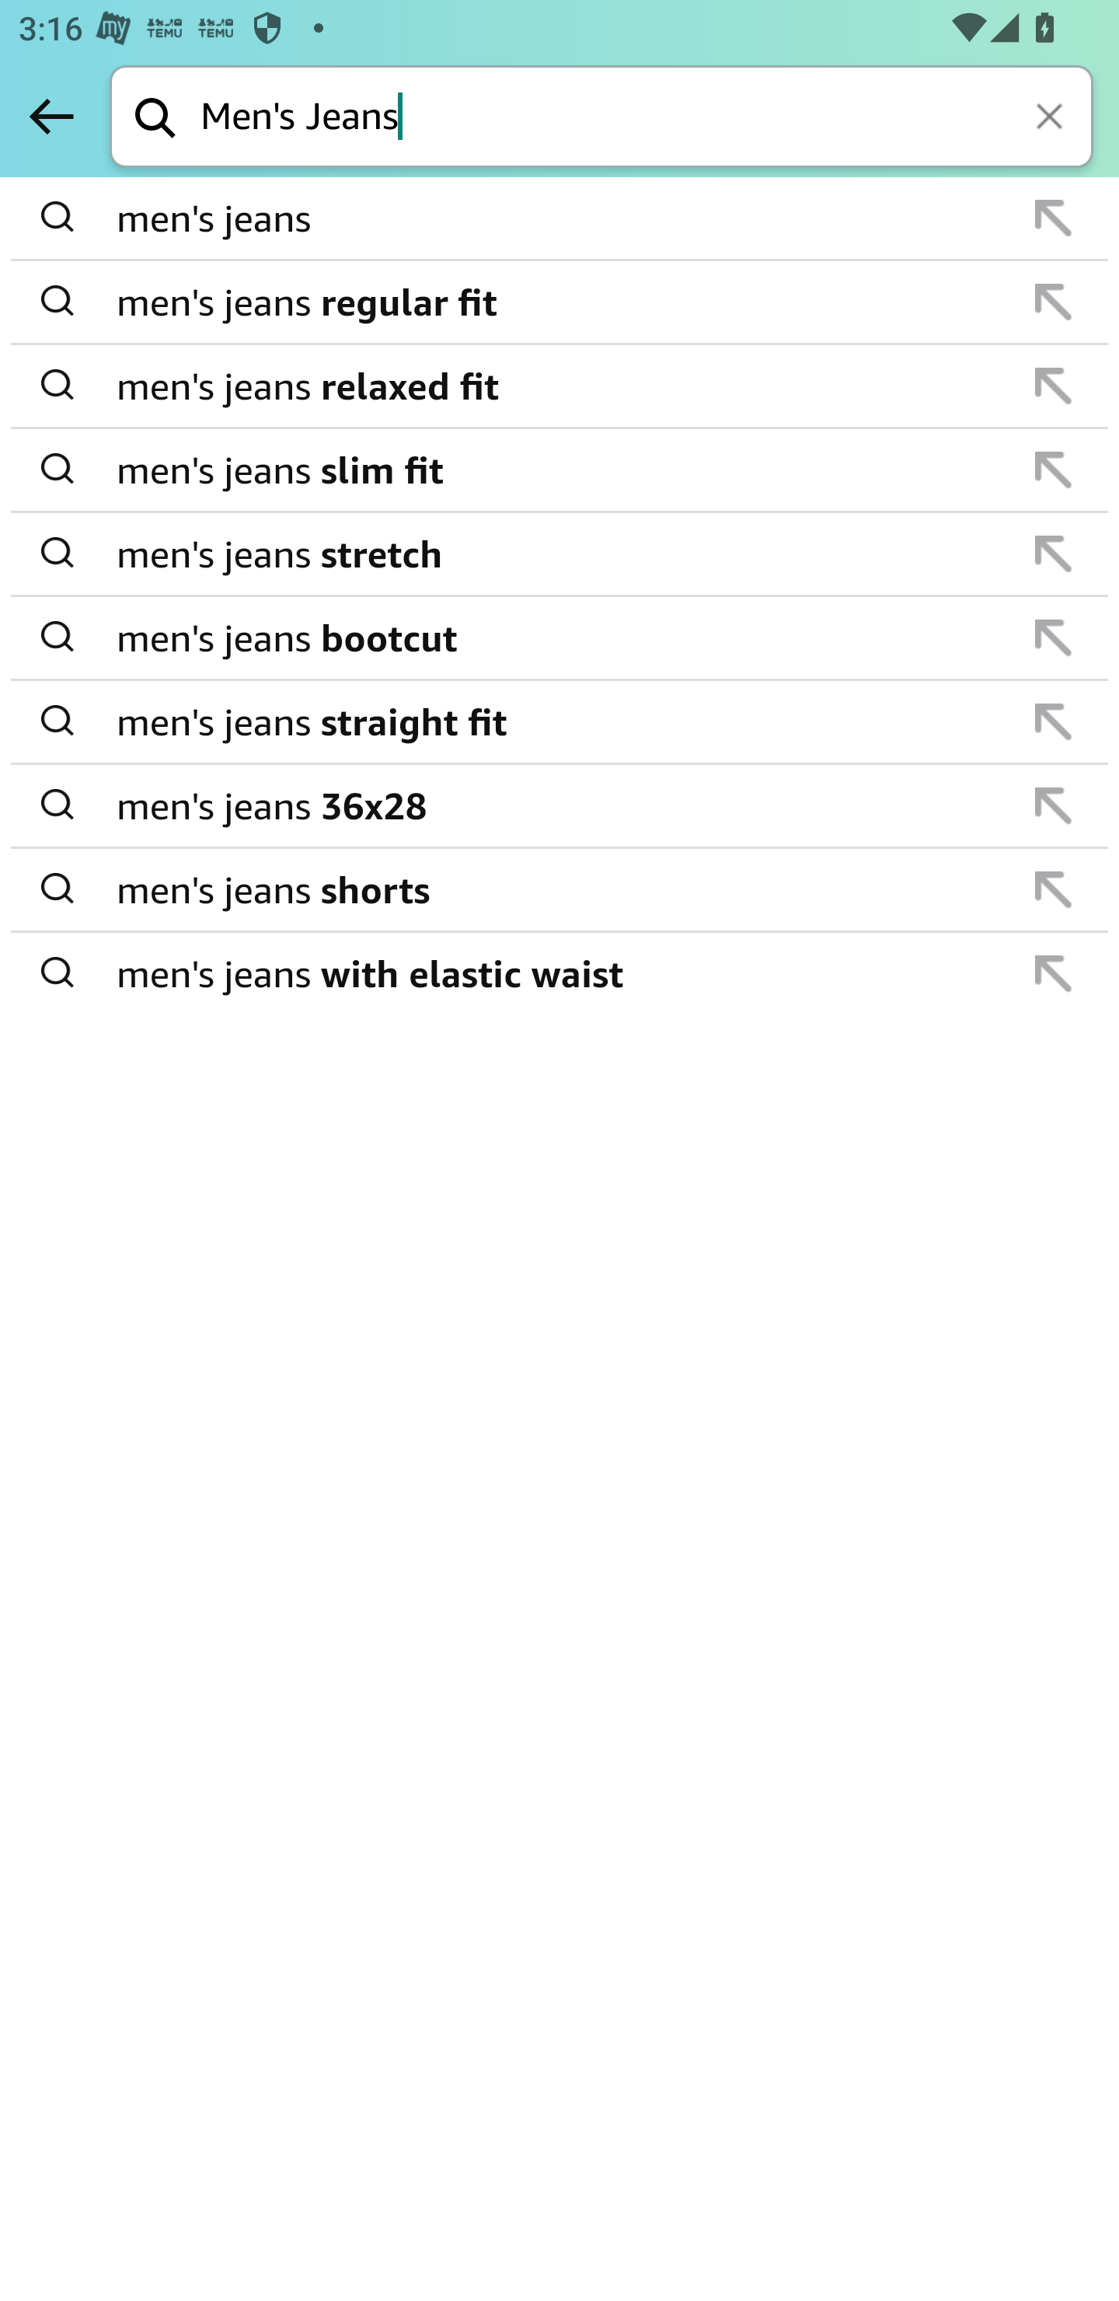 Image resolution: width=1119 pixels, height=2301 pixels. I want to click on men's jeans relaxed fit, so click(561, 386).